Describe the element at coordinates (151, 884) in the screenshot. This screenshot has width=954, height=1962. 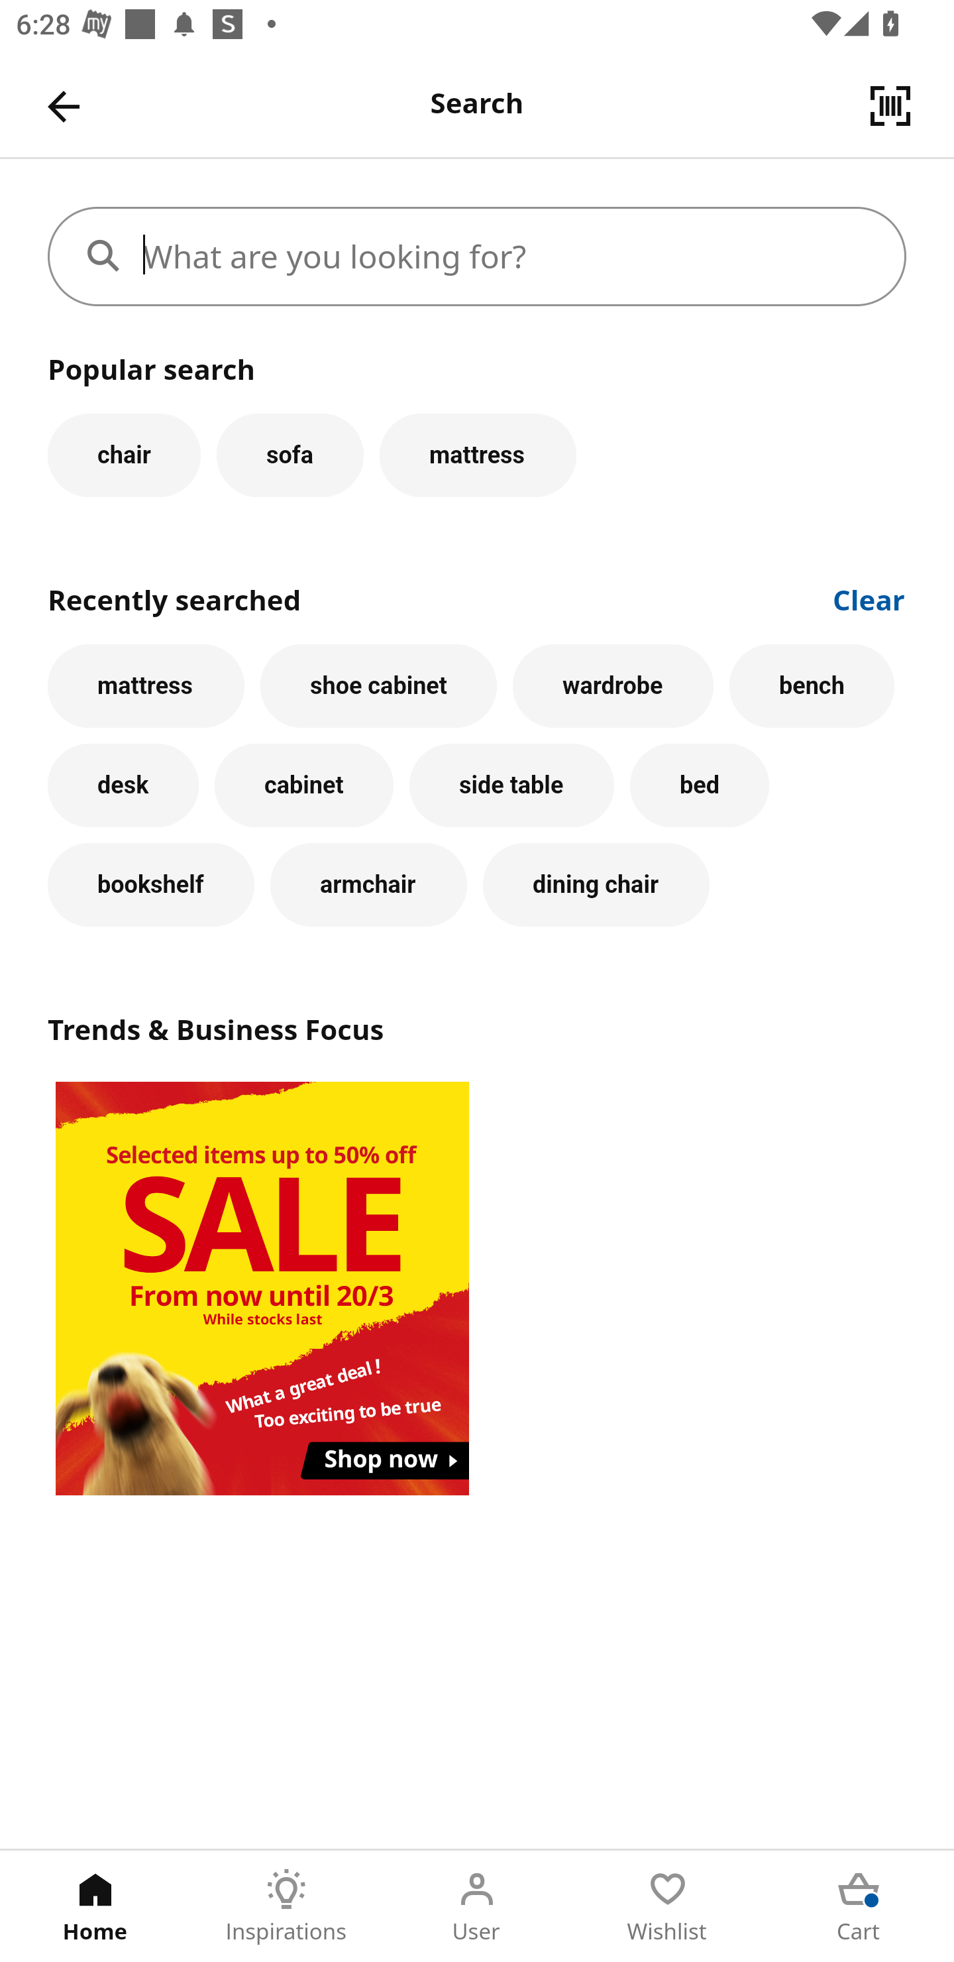
I see `bookshelf` at that location.